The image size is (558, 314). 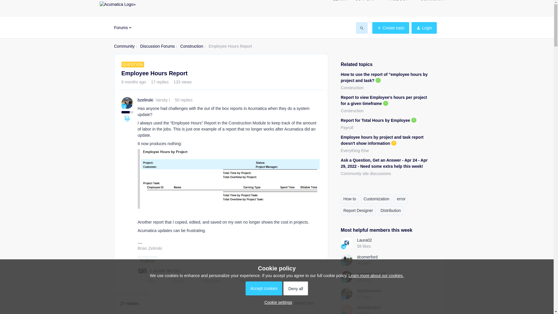 What do you see at coordinates (400, 2) in the screenshot?
I see `PRODUCT` at bounding box center [400, 2].